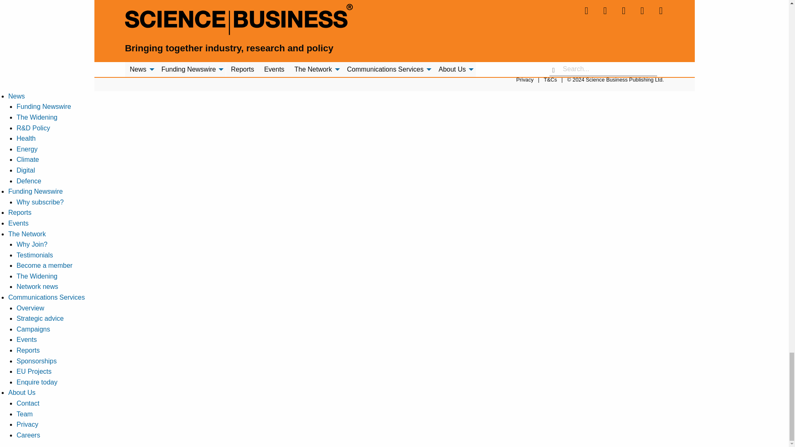 This screenshot has height=447, width=795. Describe the element at coordinates (35, 191) in the screenshot. I see `For the latest funding insights` at that location.